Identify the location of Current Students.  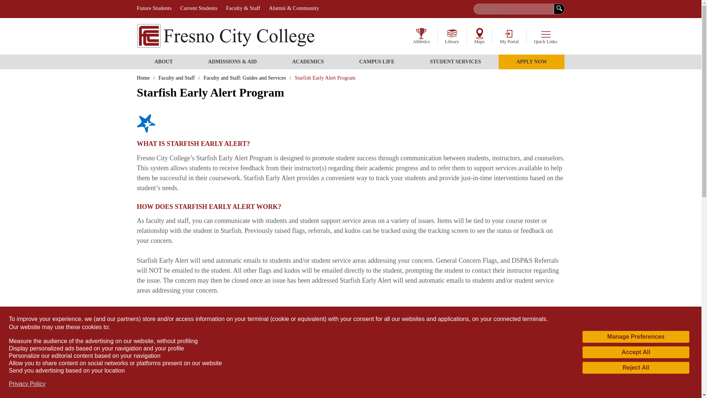
(198, 8).